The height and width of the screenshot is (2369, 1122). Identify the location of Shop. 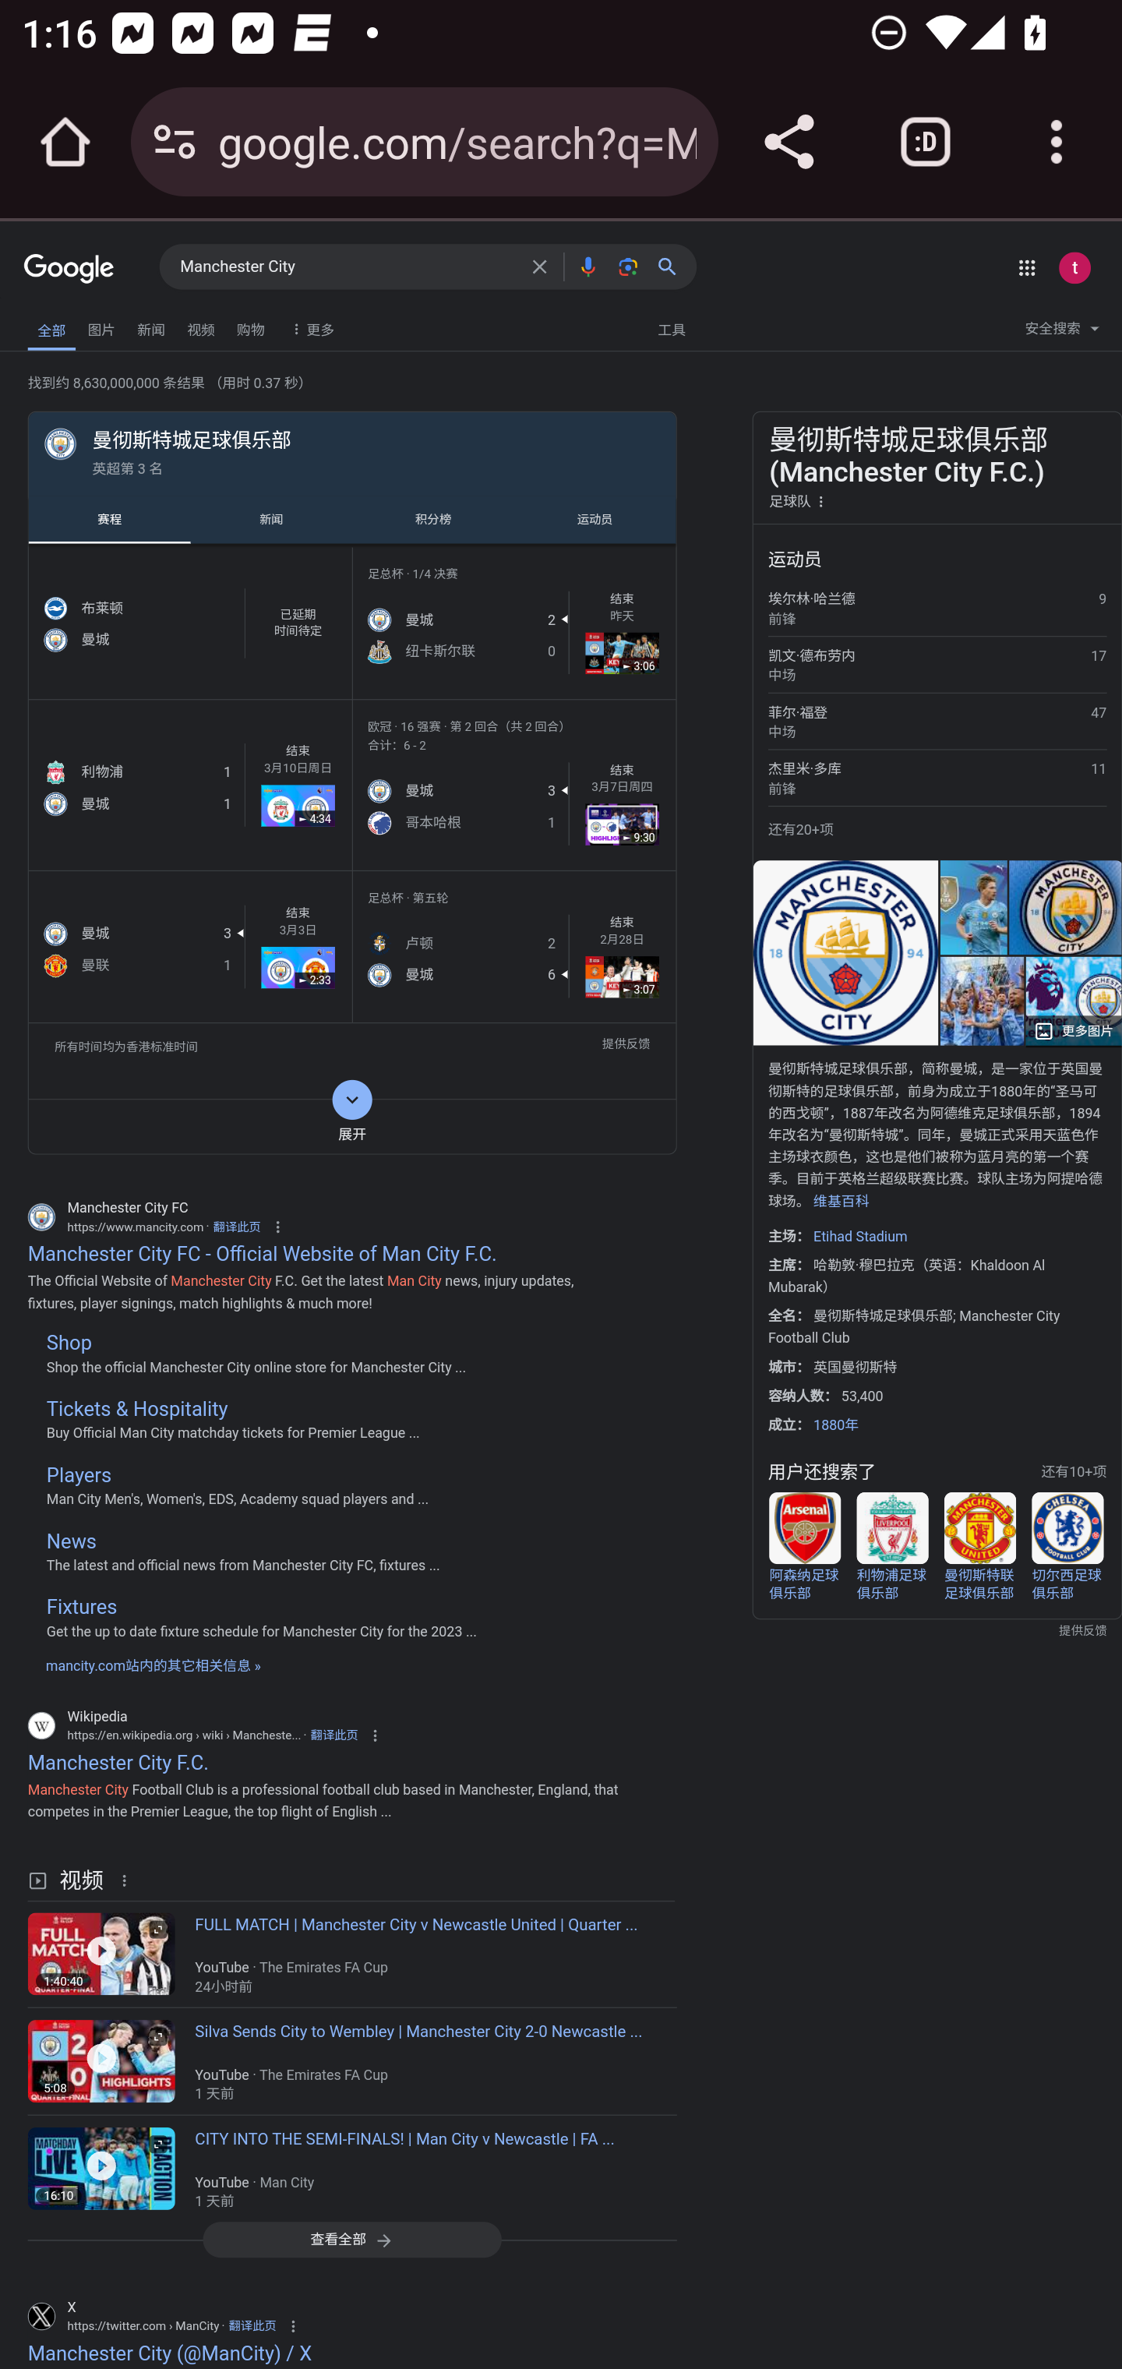
(69, 1343).